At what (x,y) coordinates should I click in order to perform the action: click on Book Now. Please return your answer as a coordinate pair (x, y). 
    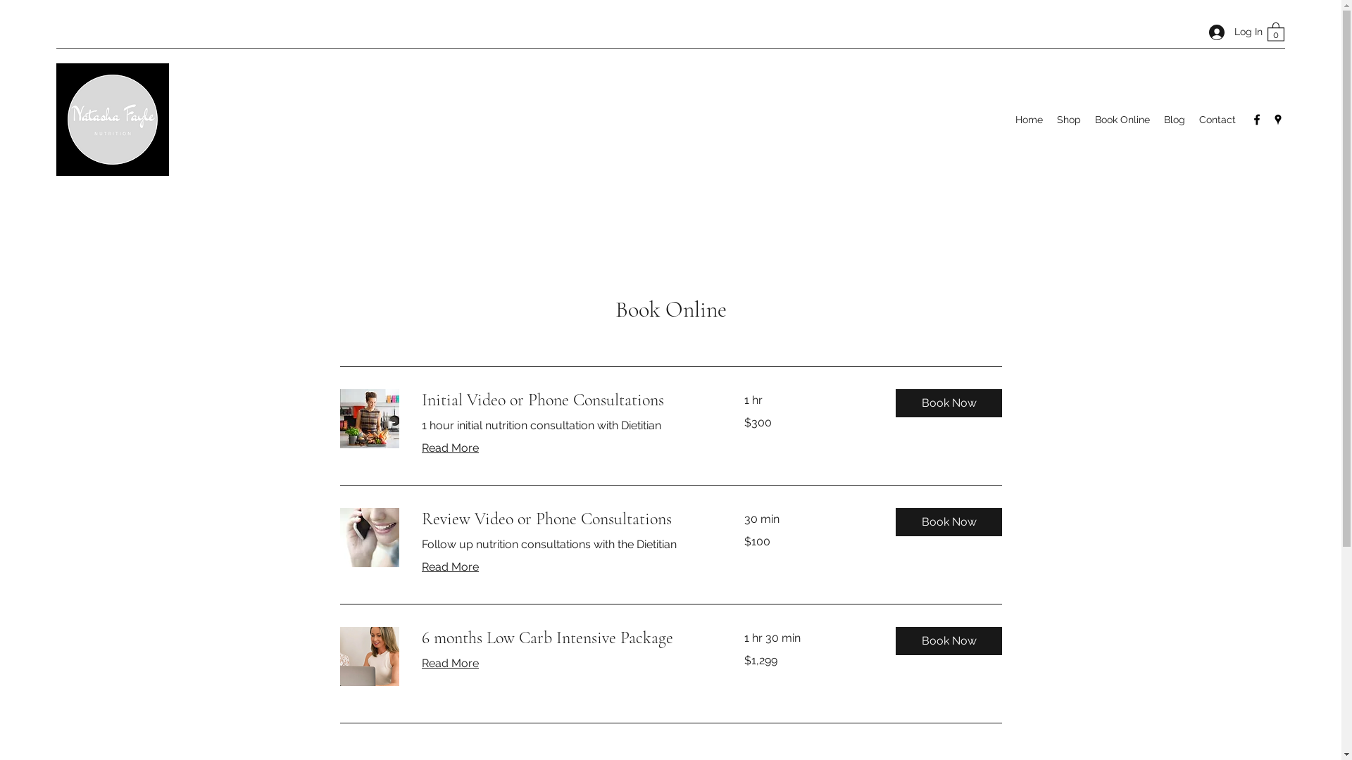
    Looking at the image, I should click on (949, 403).